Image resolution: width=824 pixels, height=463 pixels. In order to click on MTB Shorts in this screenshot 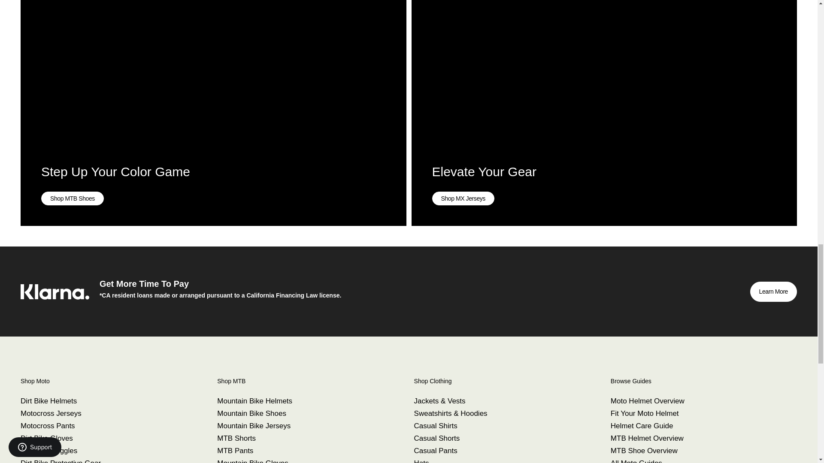, I will do `click(236, 438)`.